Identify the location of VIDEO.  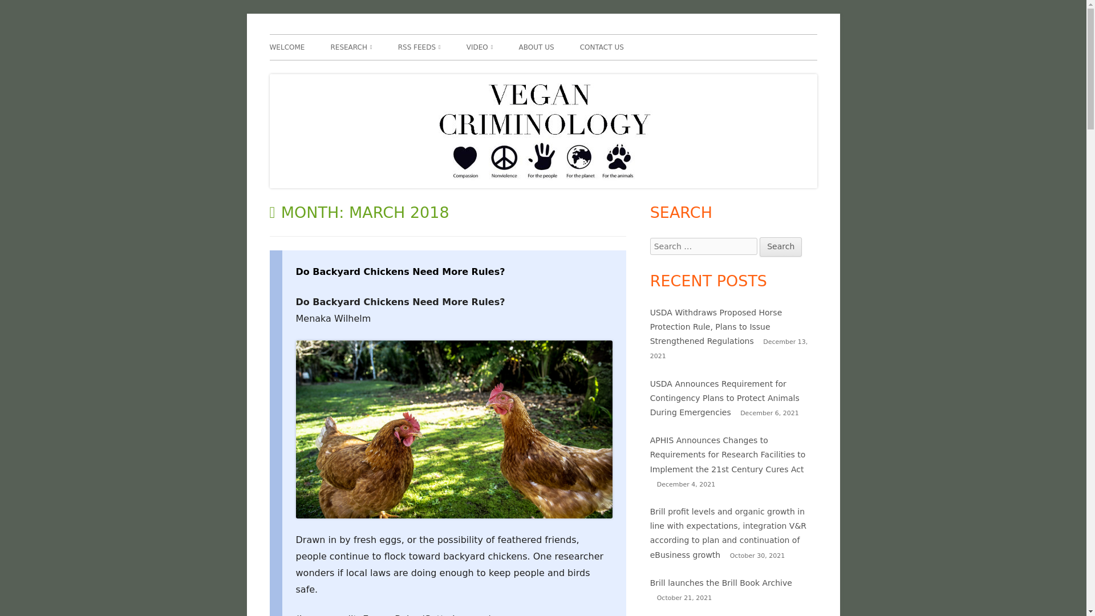
(480, 47).